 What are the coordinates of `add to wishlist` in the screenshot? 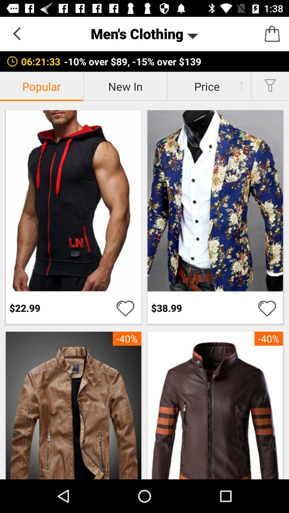 It's located at (267, 308).